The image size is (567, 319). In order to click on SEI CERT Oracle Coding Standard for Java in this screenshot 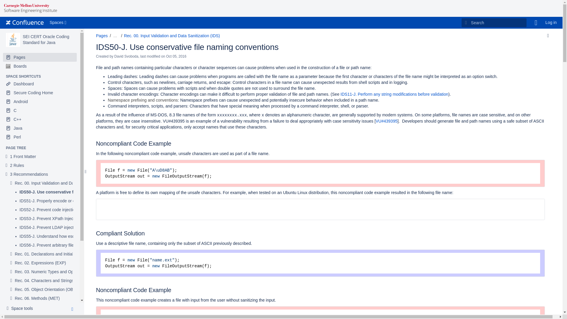, I will do `click(13, 40)`.